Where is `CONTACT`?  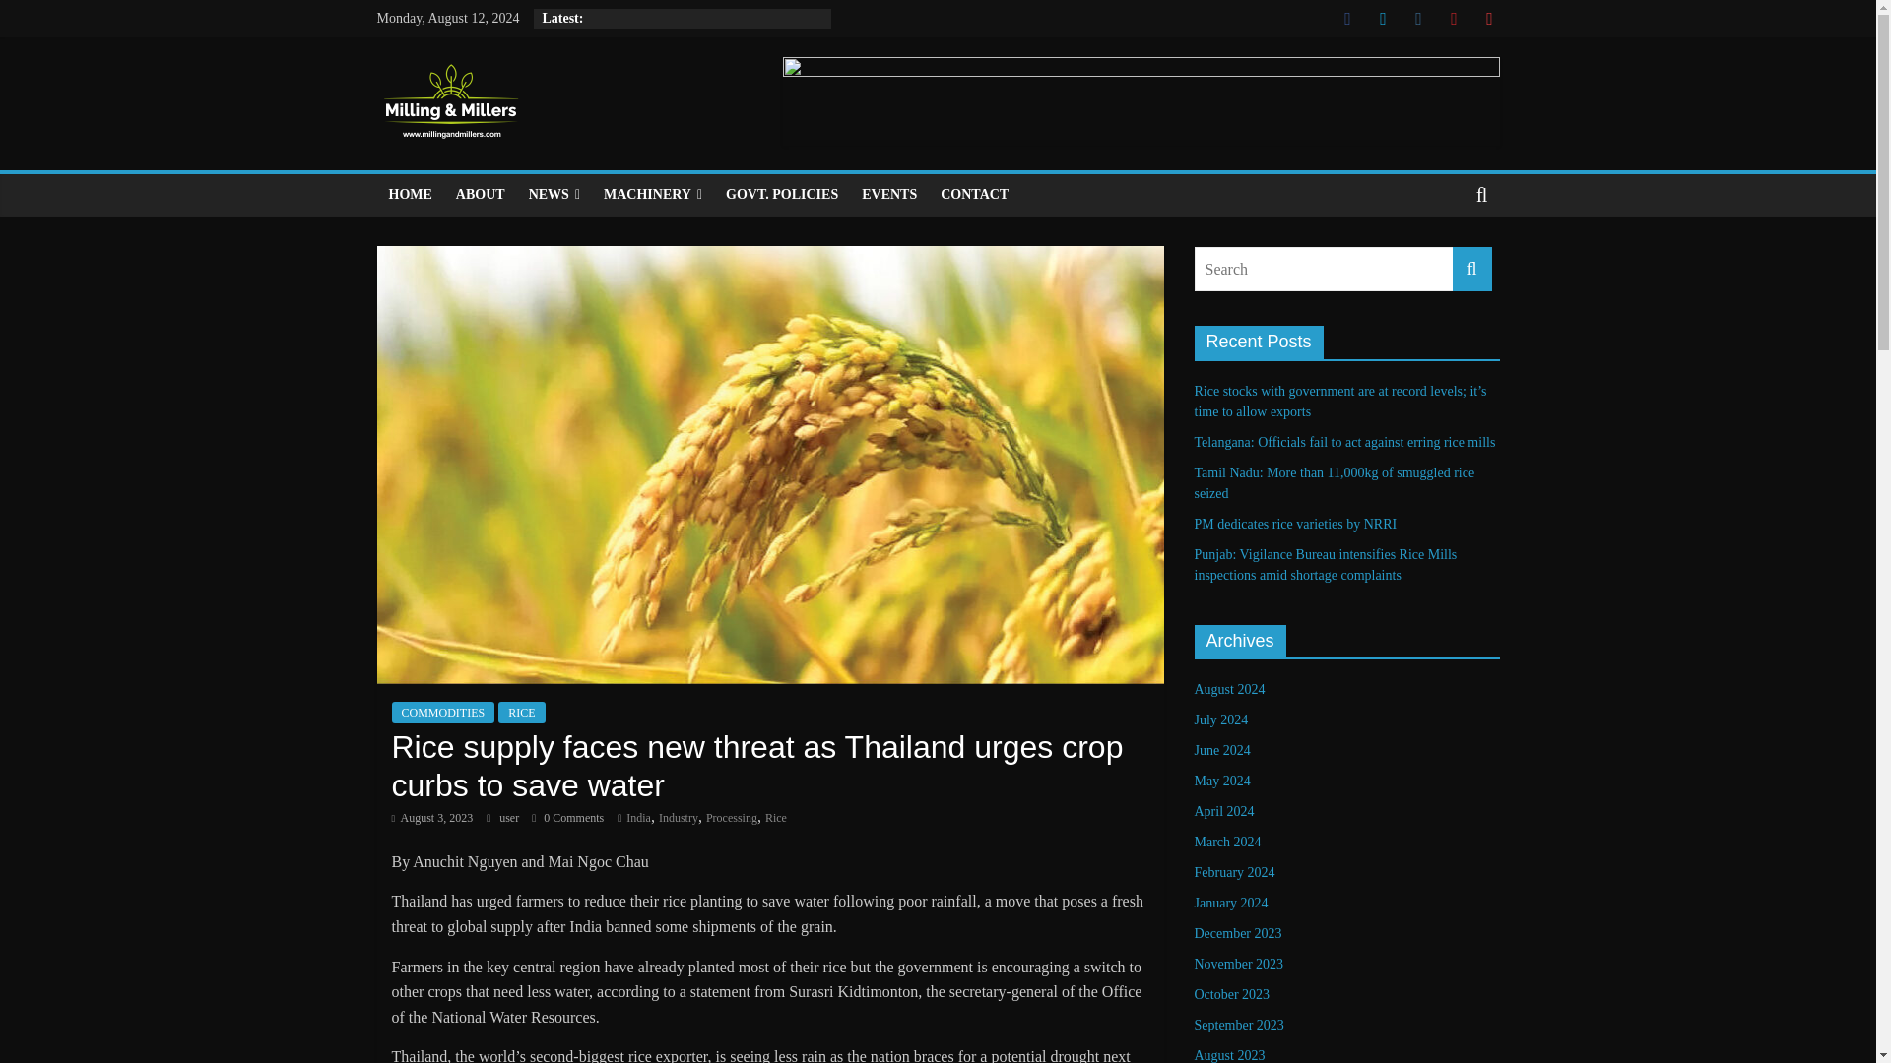
CONTACT is located at coordinates (974, 195).